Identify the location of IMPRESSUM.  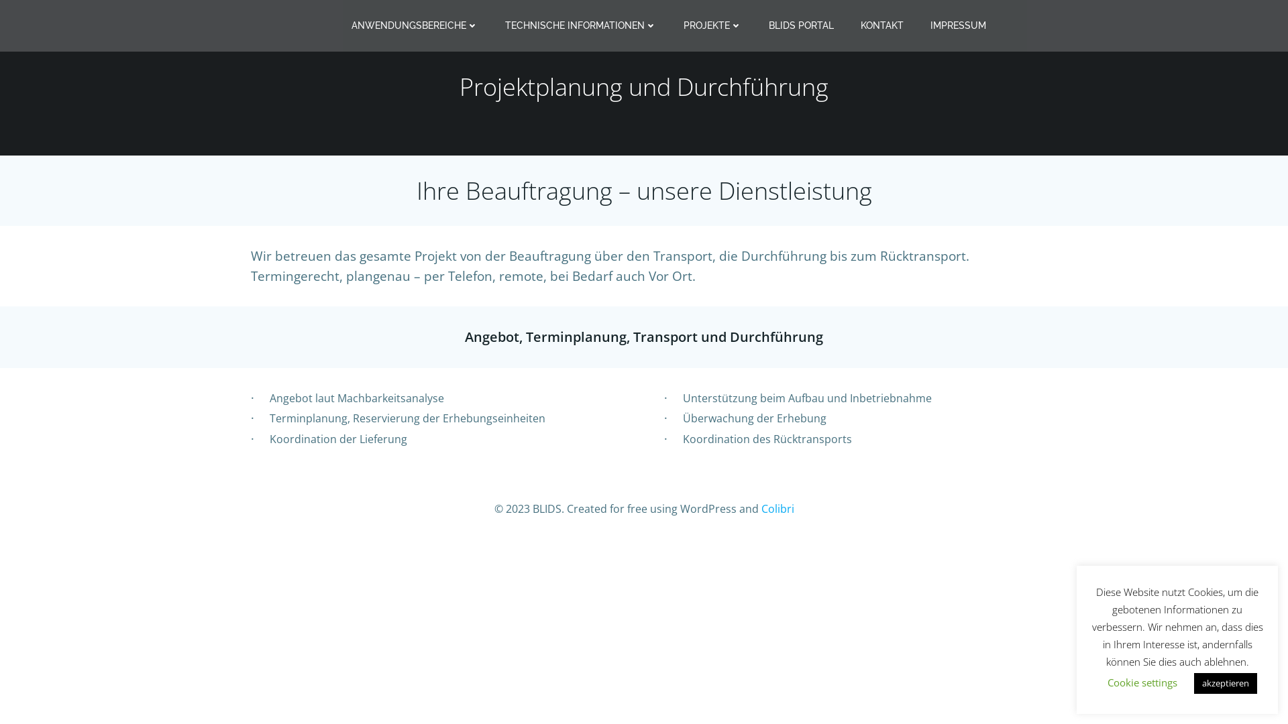
(958, 25).